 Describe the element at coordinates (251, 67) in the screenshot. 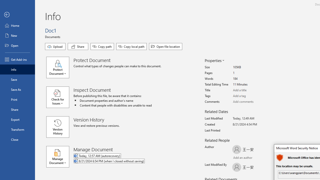

I see `Size` at that location.